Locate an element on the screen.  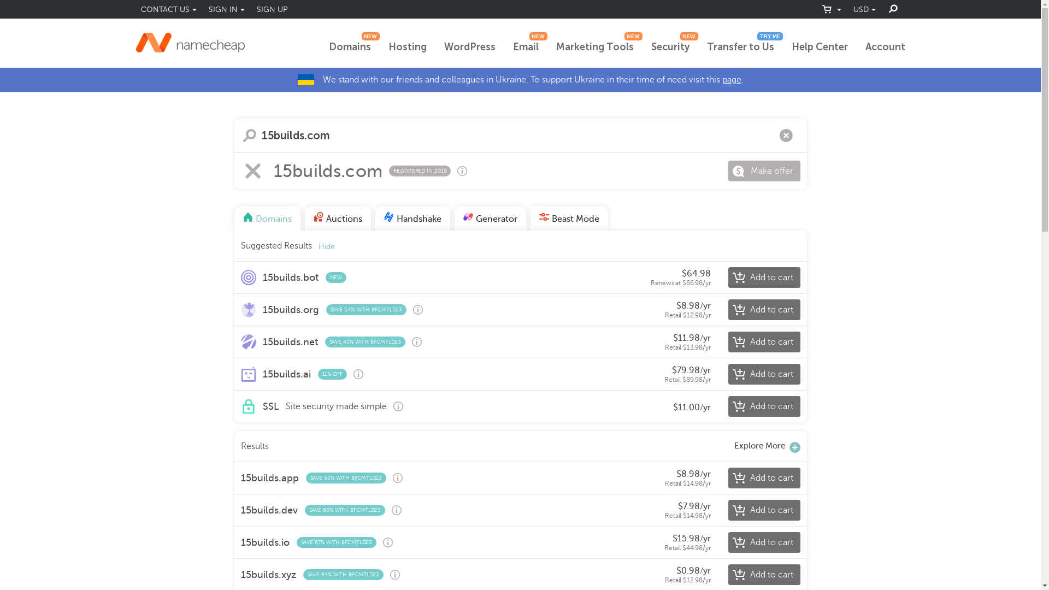
Add to cart is located at coordinates (764, 278).